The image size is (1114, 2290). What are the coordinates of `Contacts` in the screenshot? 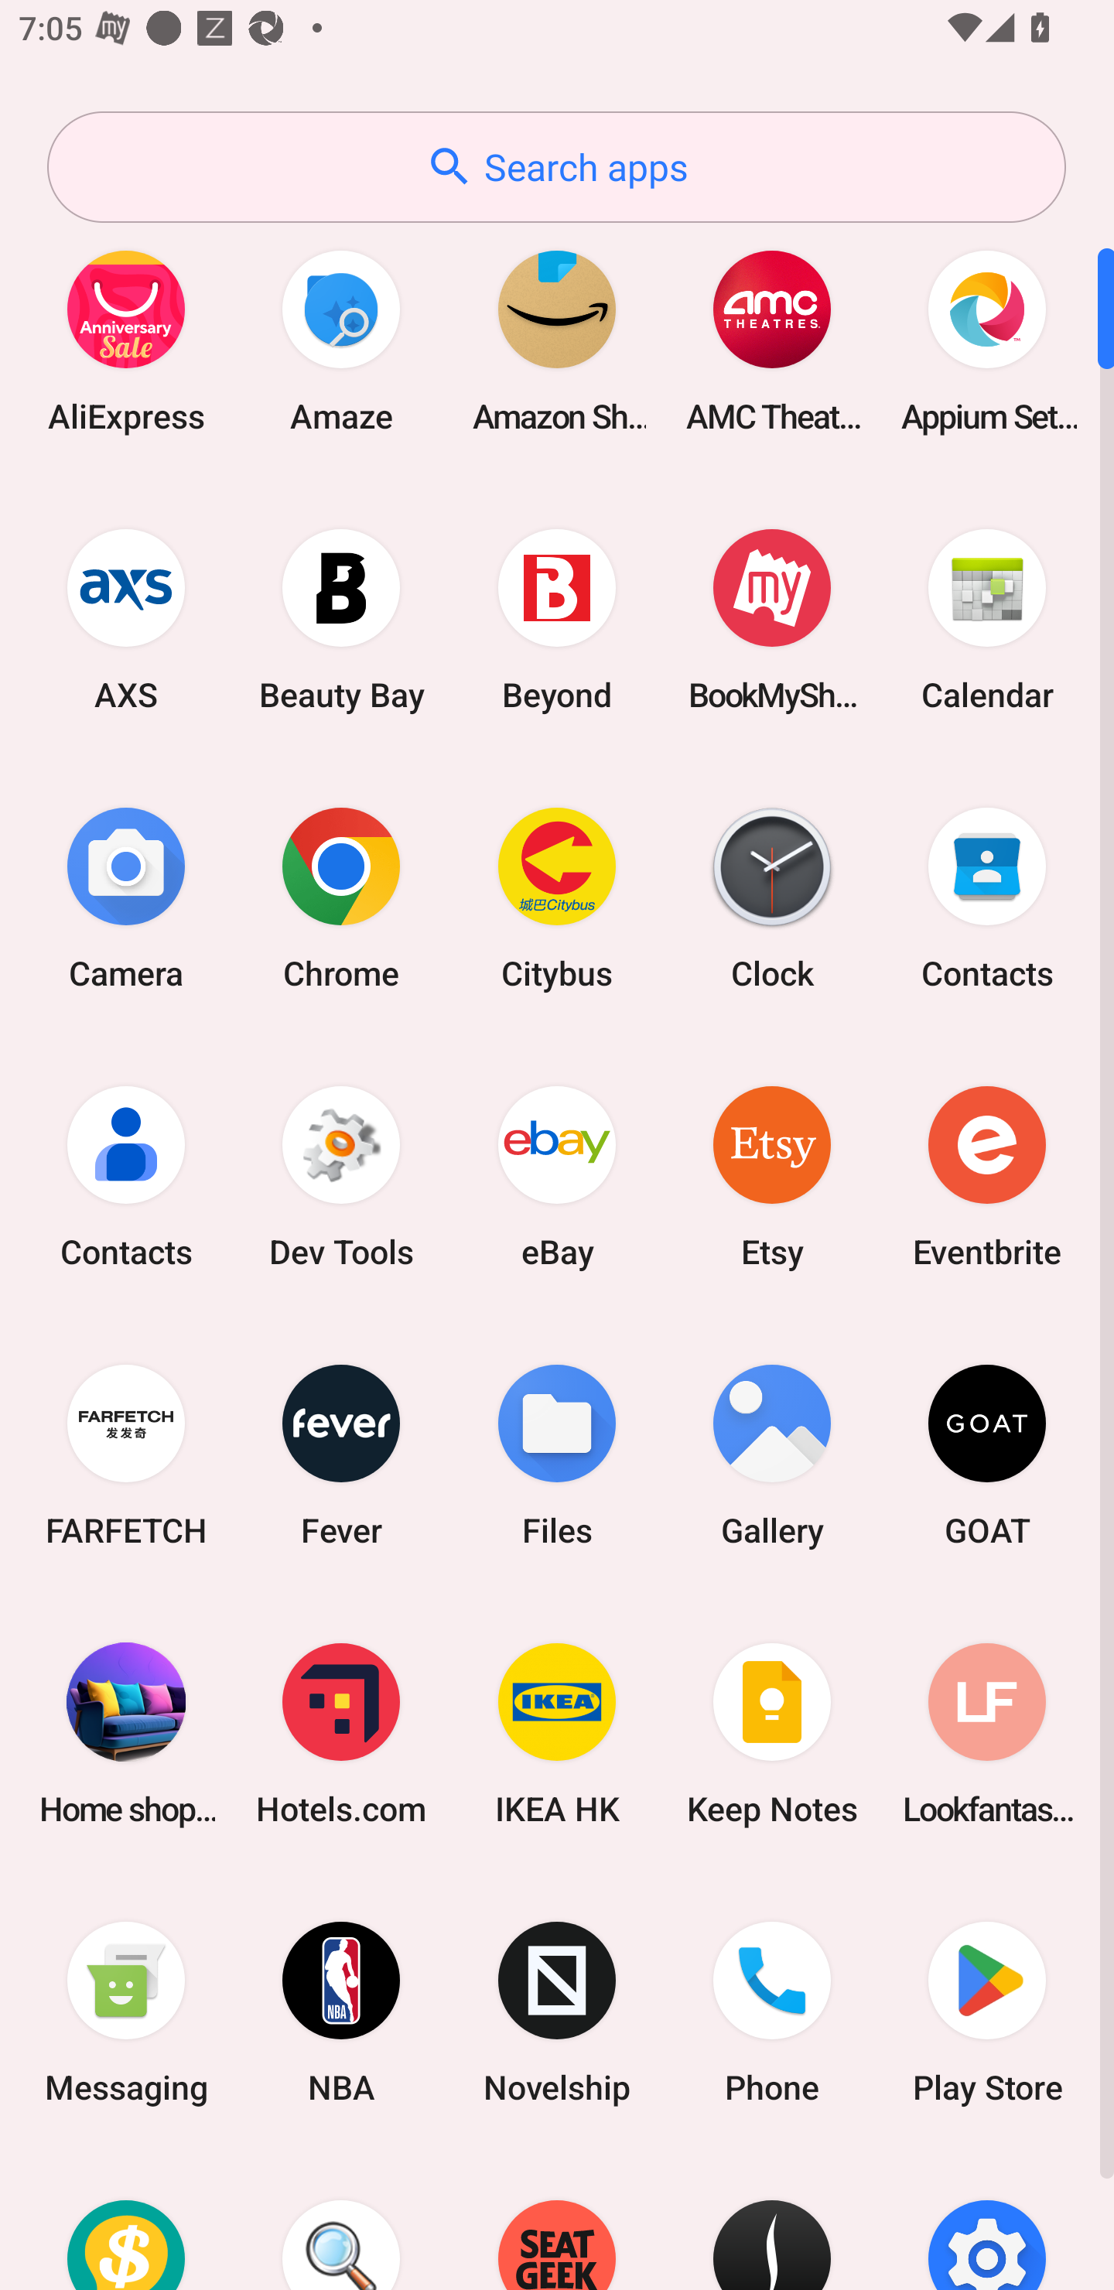 It's located at (987, 897).